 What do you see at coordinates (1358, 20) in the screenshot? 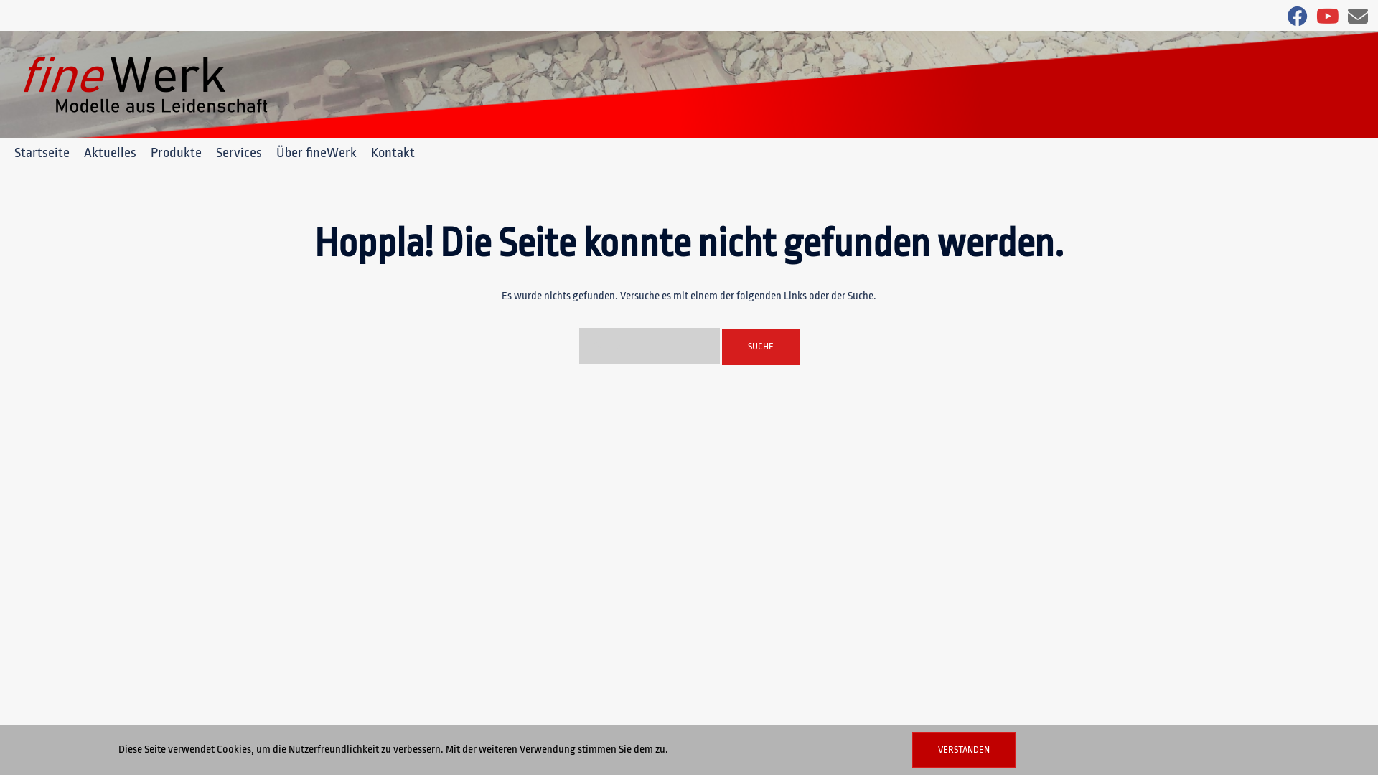
I see `fas fa-envelope` at bounding box center [1358, 20].